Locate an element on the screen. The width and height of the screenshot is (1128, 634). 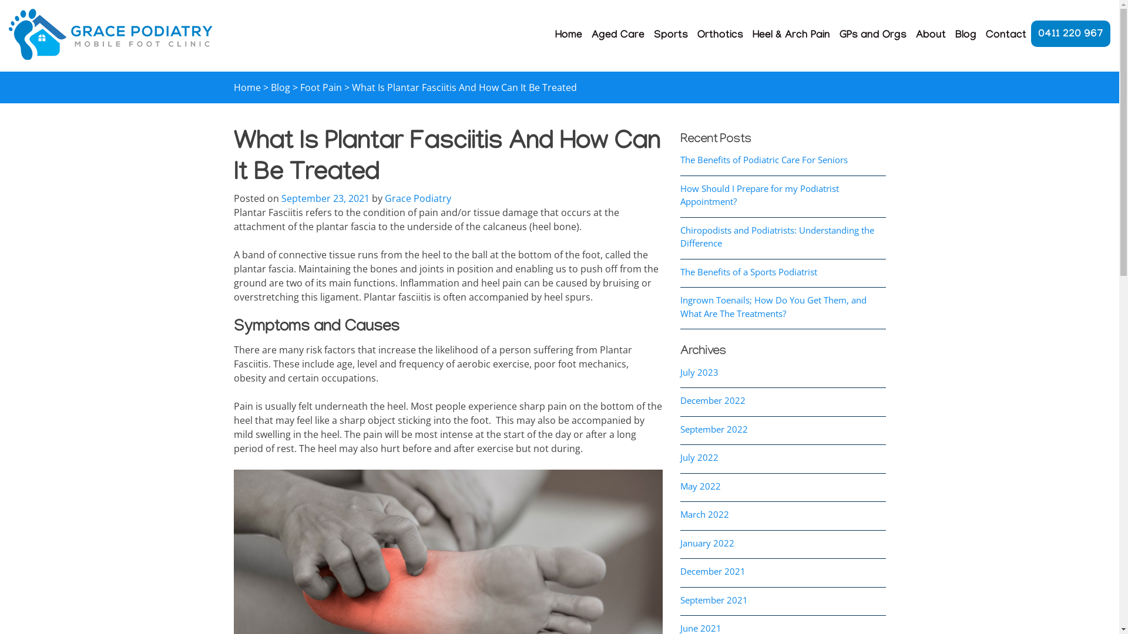
July 2022 is located at coordinates (699, 457).